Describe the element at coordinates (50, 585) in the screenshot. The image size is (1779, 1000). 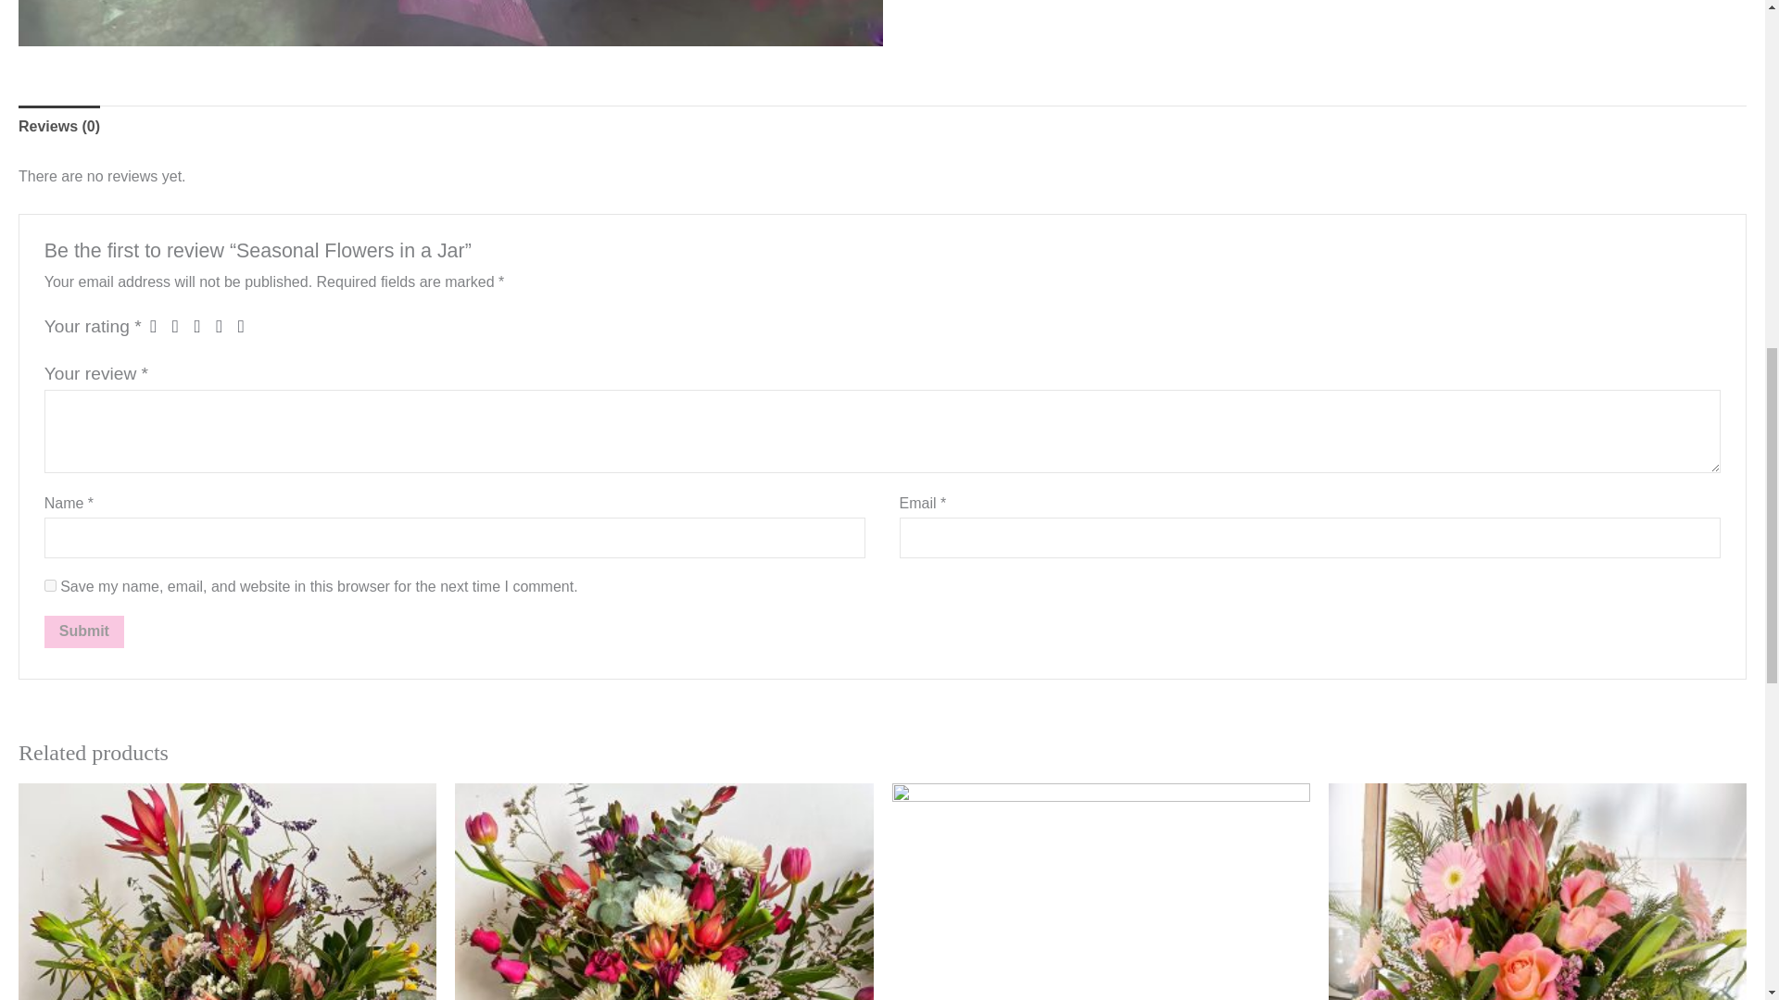
I see `yes` at that location.